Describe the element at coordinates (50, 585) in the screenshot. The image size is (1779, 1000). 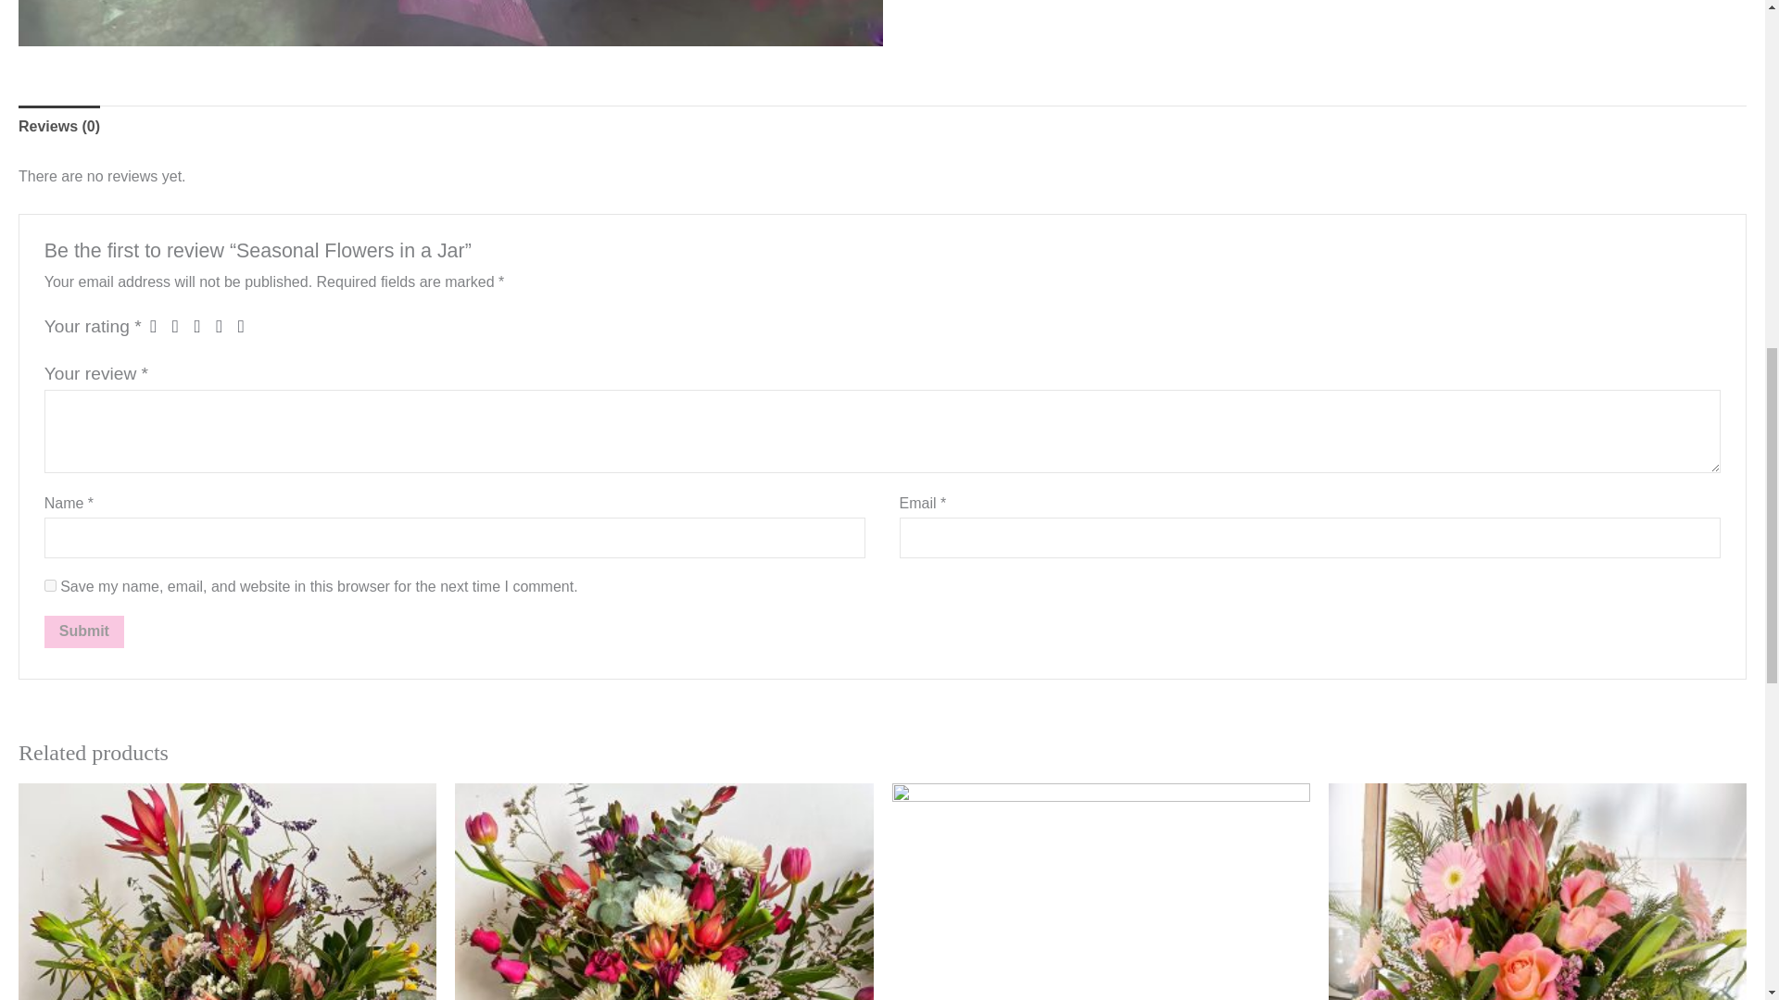
I see `yes` at that location.